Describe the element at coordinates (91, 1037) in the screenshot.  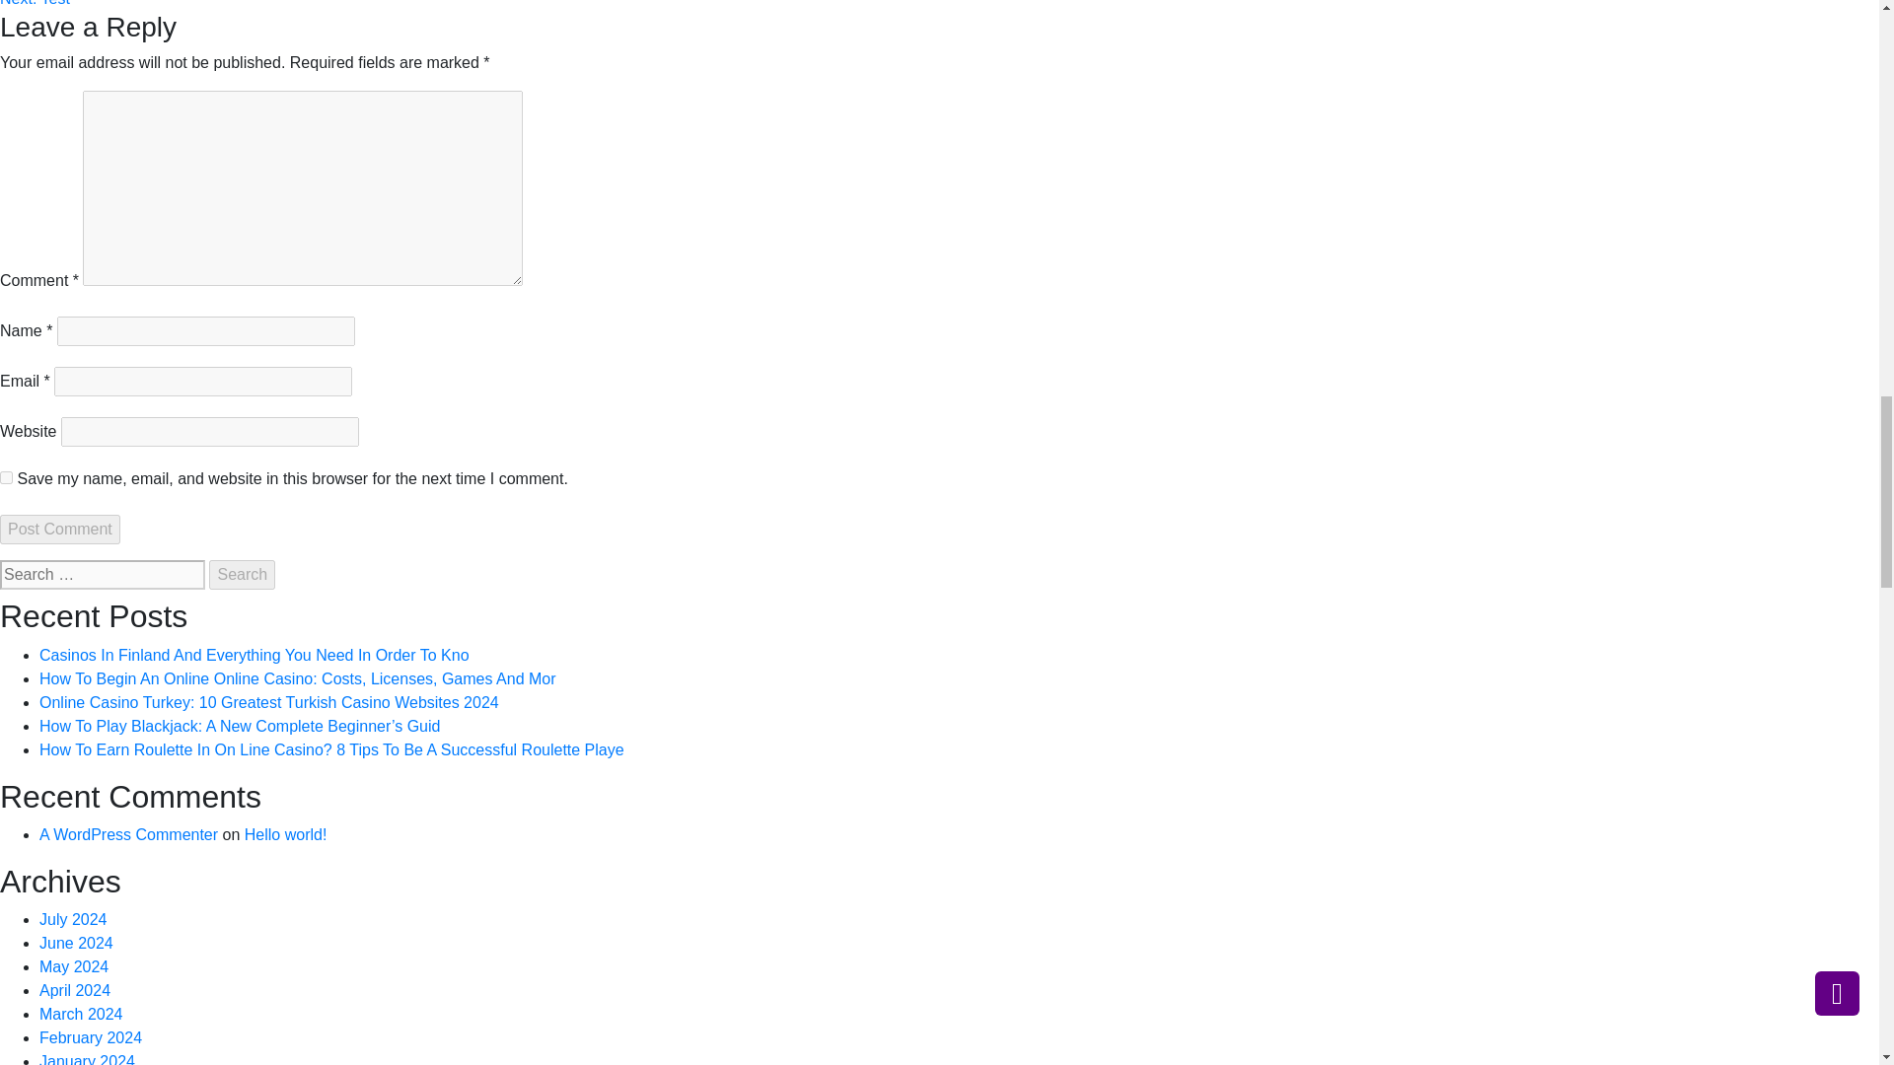
I see `February 2024` at that location.